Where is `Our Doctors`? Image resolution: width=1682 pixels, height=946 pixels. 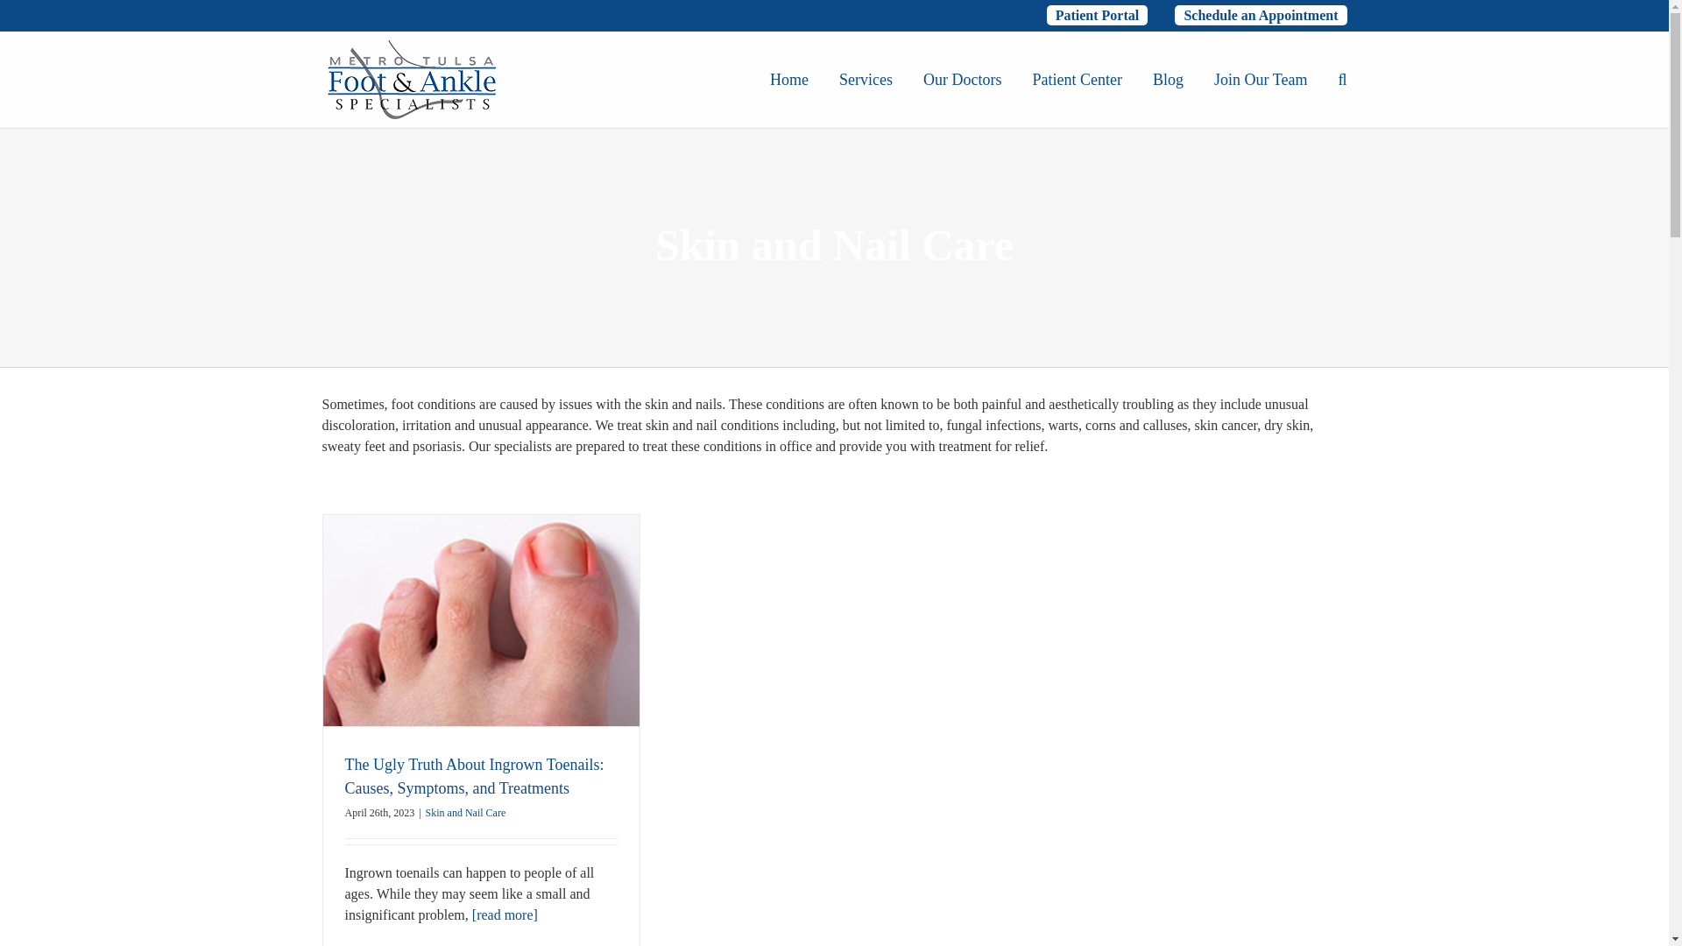
Our Doctors is located at coordinates (962, 80).